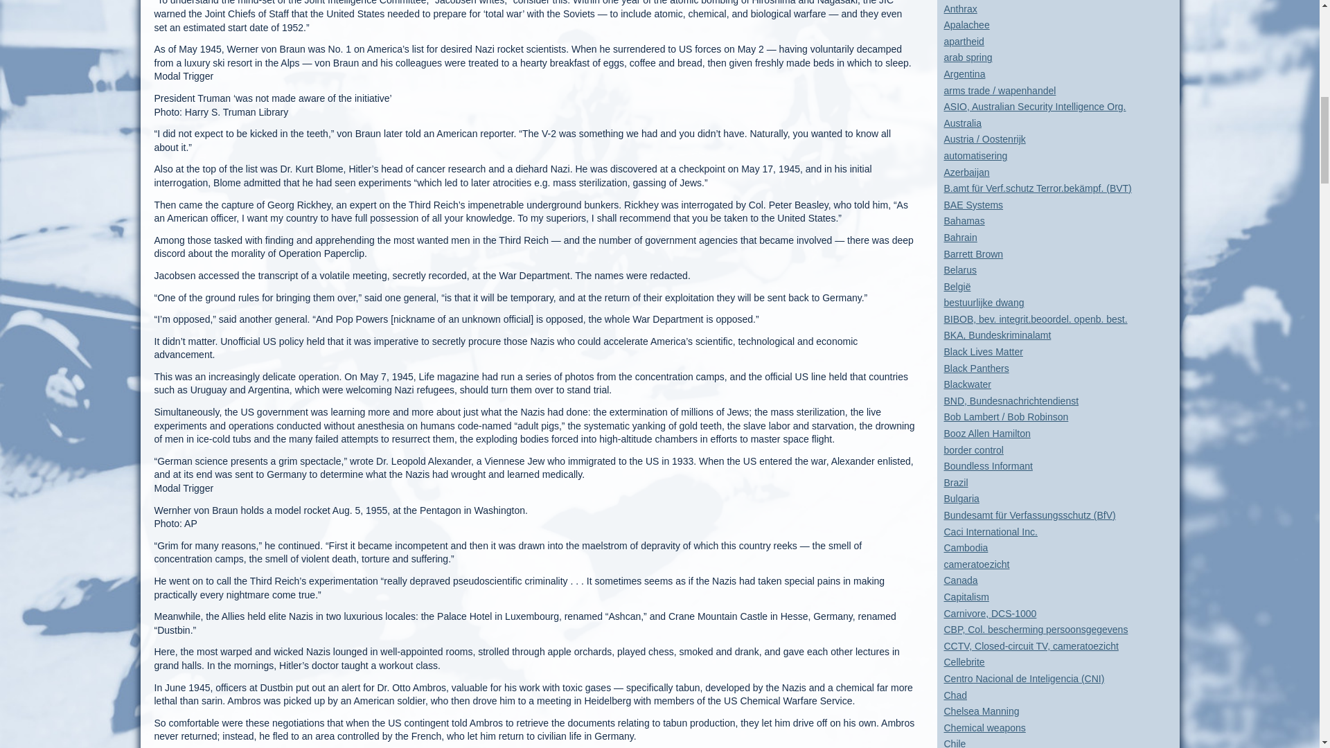  I want to click on Bahrain, so click(959, 237).